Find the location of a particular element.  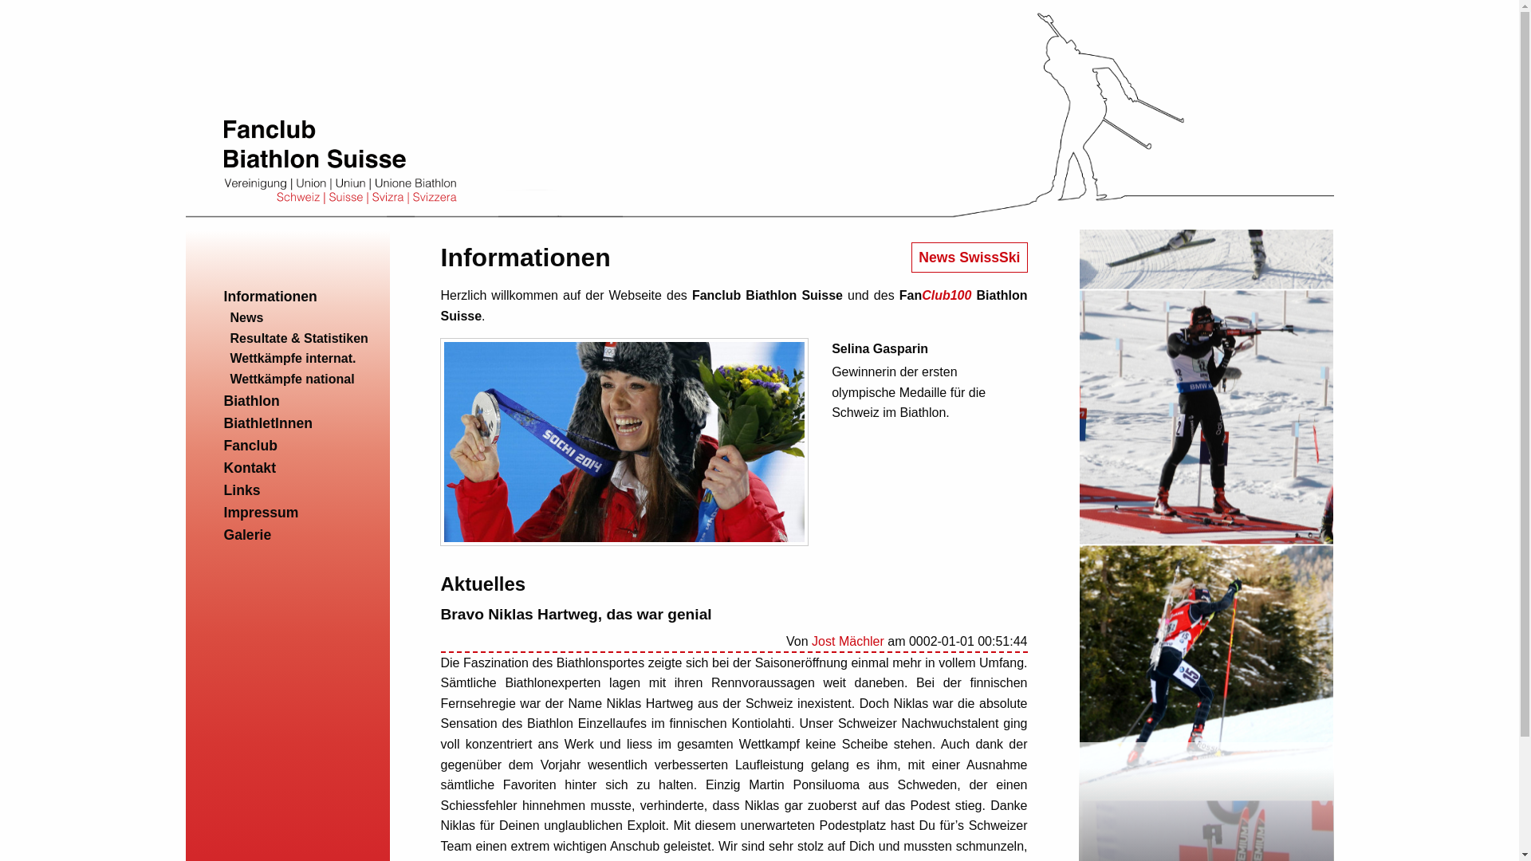

News SwissSki is located at coordinates (970, 258).